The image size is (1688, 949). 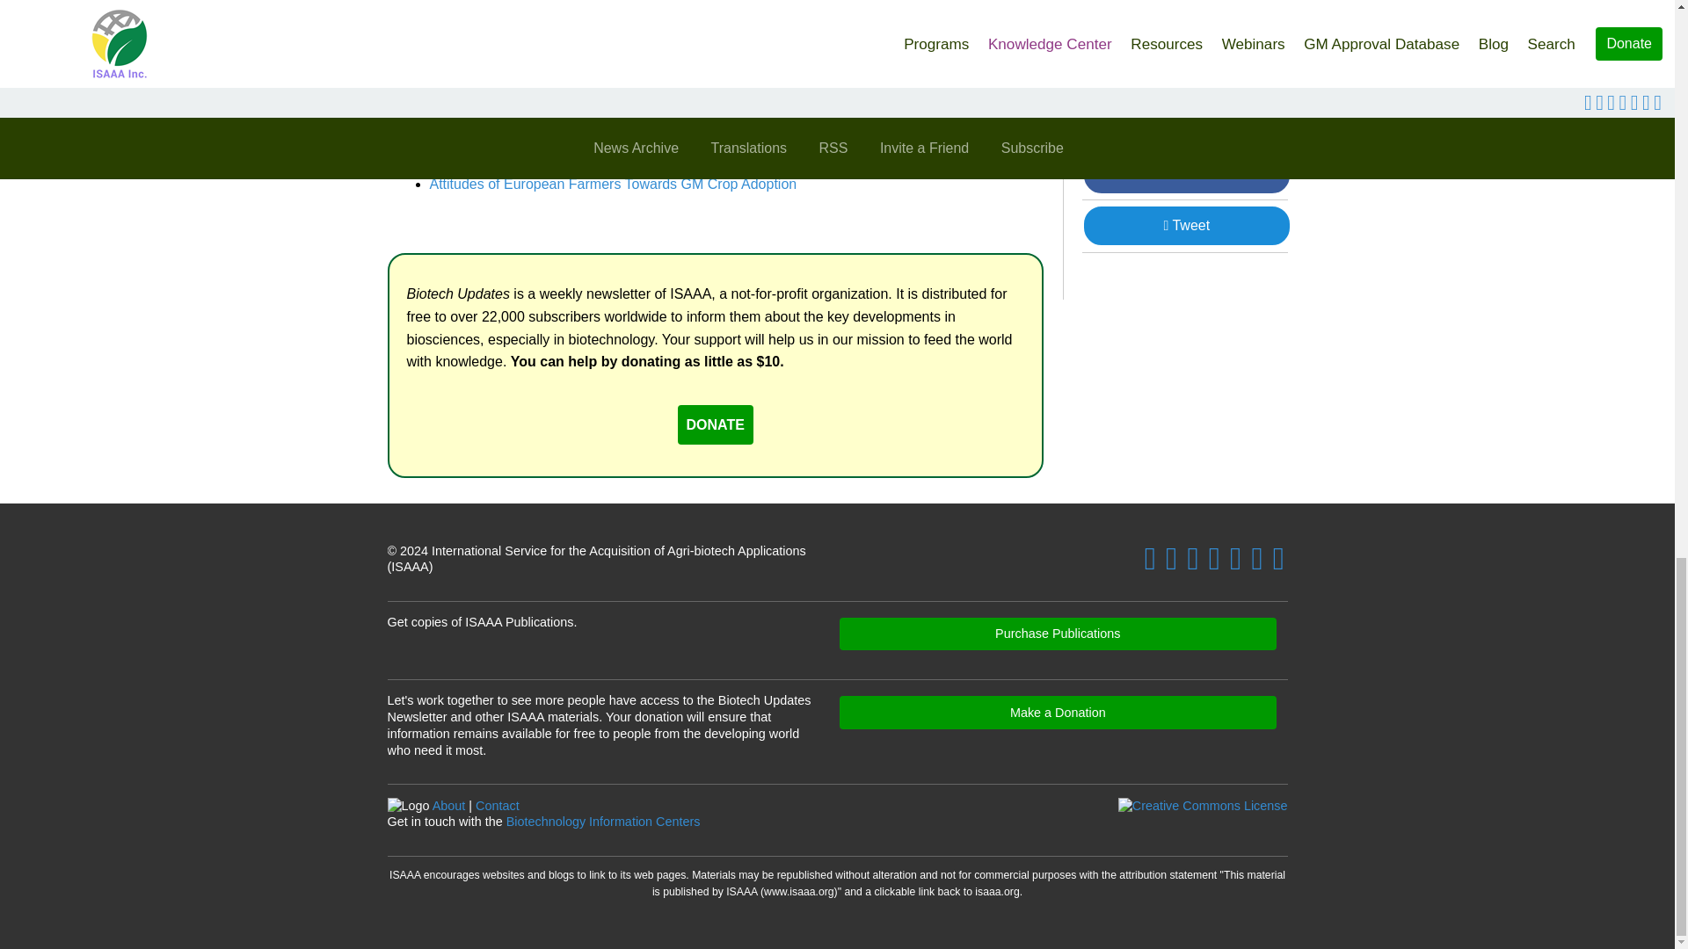 I want to click on Pocket K No. 5, so click(x=921, y=25).